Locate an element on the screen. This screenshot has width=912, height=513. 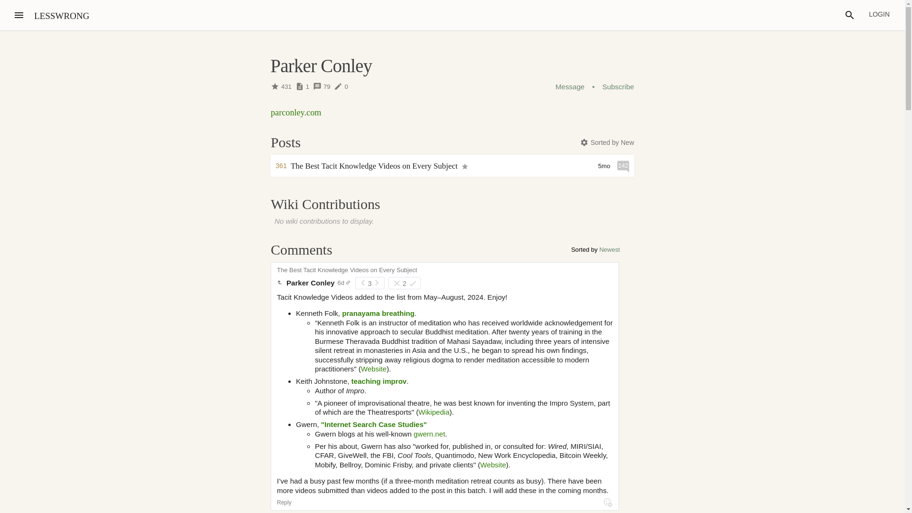
Newest is located at coordinates (609, 250).